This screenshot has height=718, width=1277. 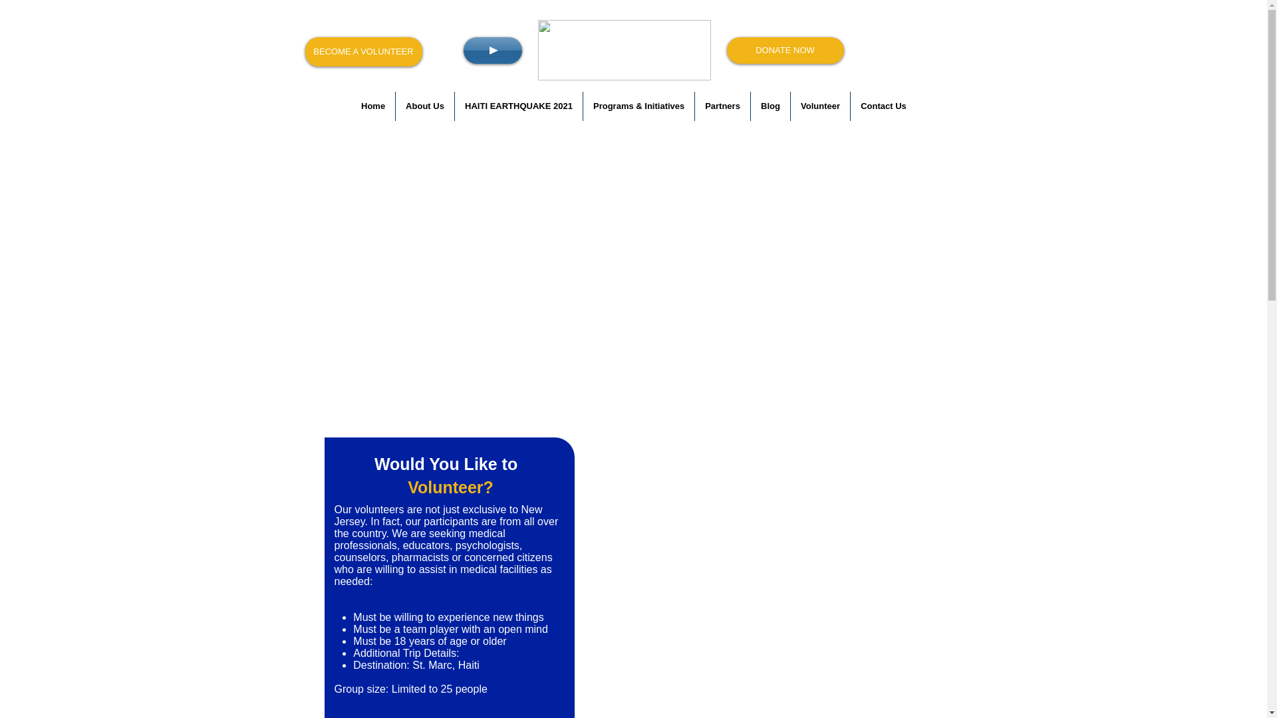 I want to click on BECOME A VOLUNTEER, so click(x=363, y=52).